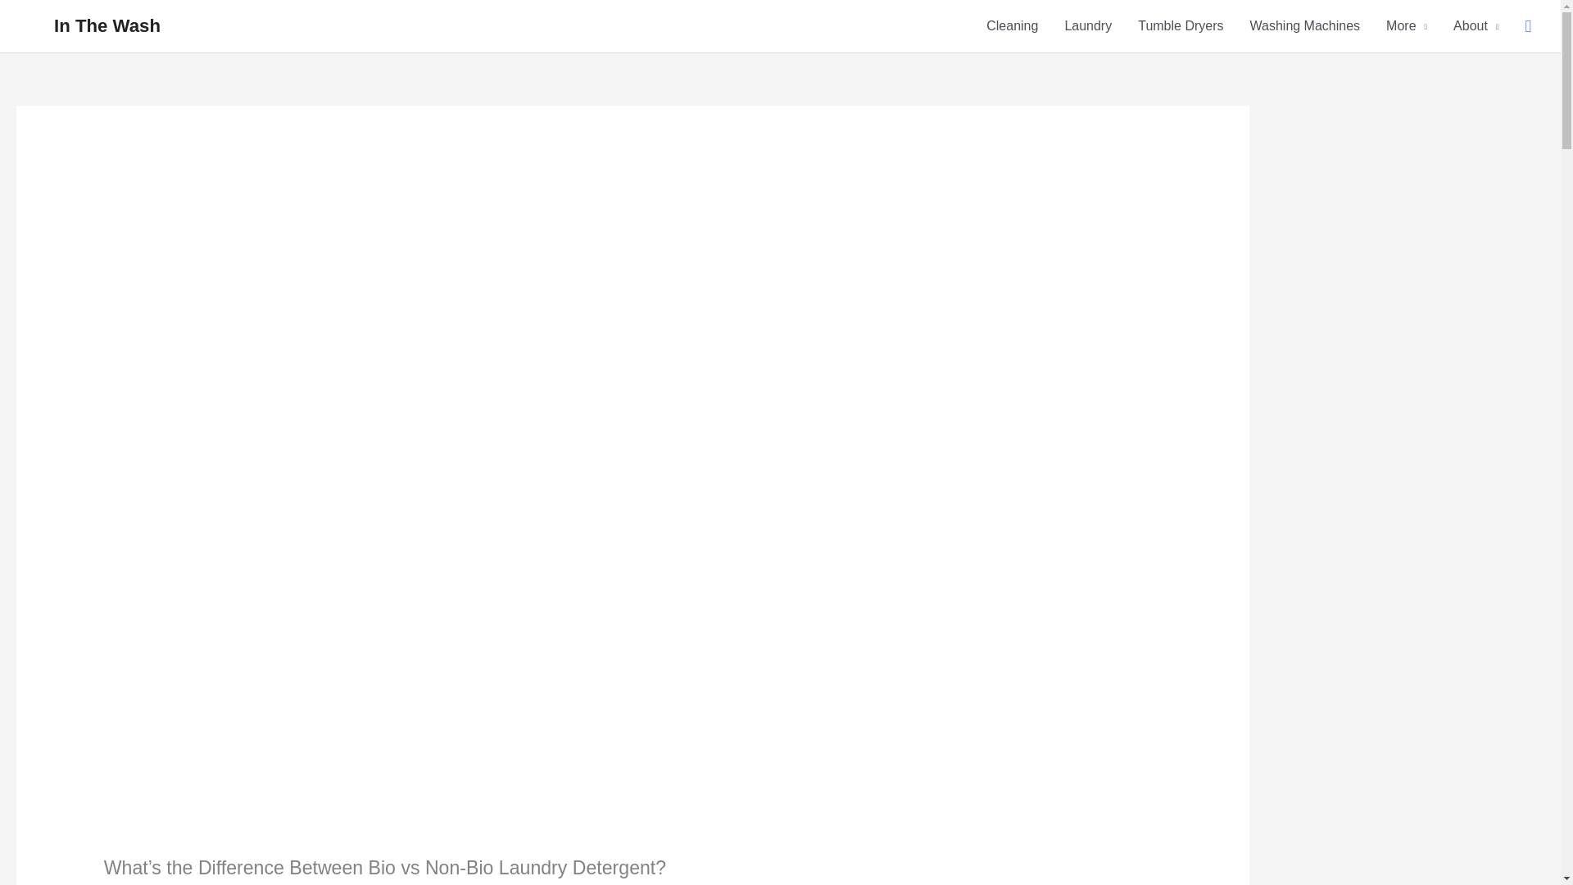 This screenshot has width=1573, height=885. I want to click on About, so click(1476, 26).